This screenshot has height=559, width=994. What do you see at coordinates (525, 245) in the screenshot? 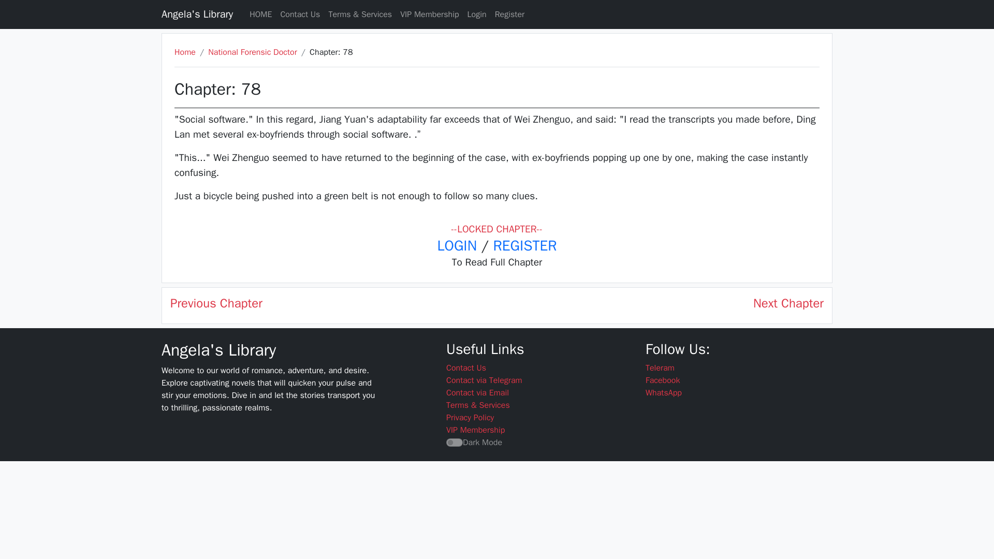
I see `REGISTER` at bounding box center [525, 245].